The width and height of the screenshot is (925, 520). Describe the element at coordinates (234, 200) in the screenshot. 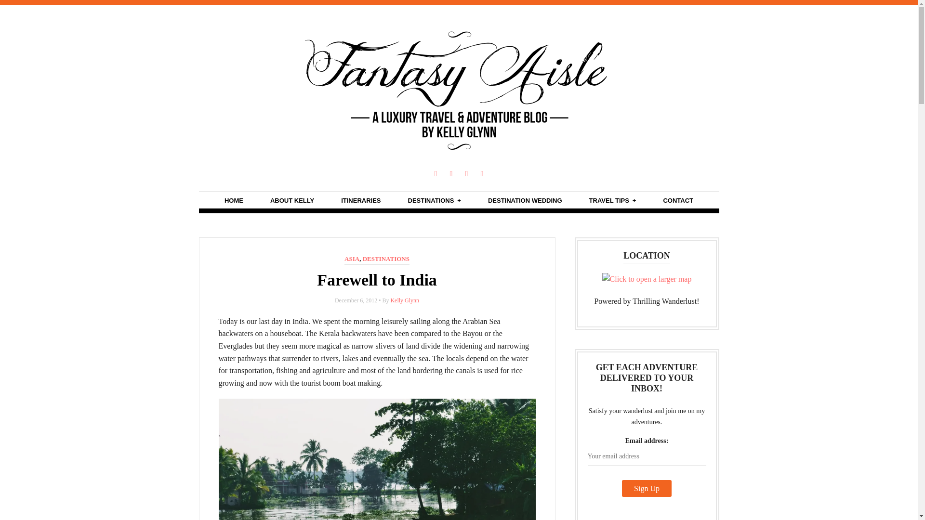

I see `HOME` at that location.